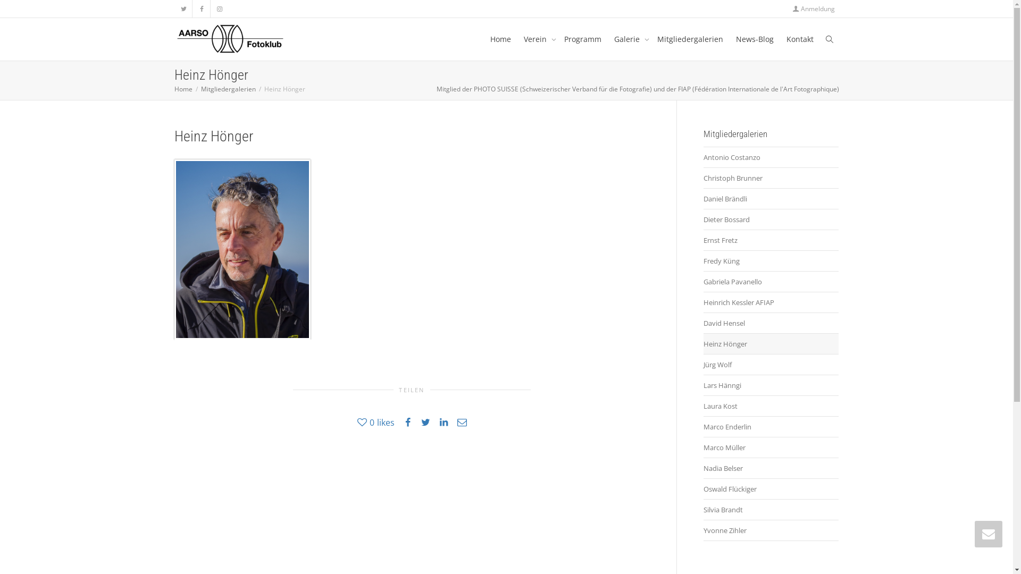 The image size is (1021, 574). Describe the element at coordinates (690, 39) in the screenshot. I see `Mitgliedergalerien` at that location.